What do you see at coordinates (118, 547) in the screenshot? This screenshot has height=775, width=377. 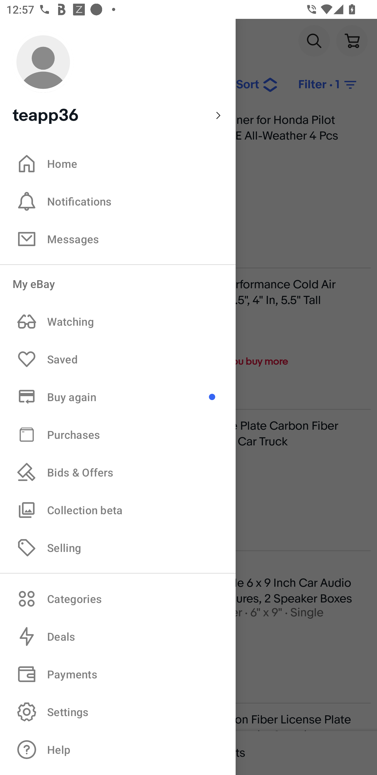 I see `Selling` at bounding box center [118, 547].